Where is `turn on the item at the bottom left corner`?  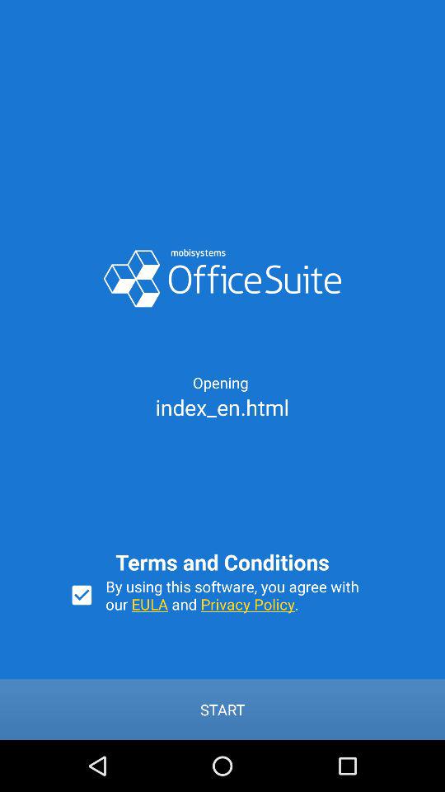
turn on the item at the bottom left corner is located at coordinates (82, 595).